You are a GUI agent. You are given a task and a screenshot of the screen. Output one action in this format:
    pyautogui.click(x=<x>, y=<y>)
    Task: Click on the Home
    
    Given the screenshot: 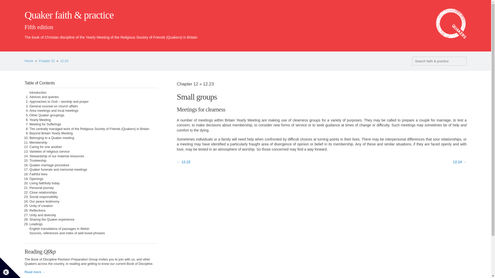 What is the action you would take?
    pyautogui.click(x=29, y=61)
    